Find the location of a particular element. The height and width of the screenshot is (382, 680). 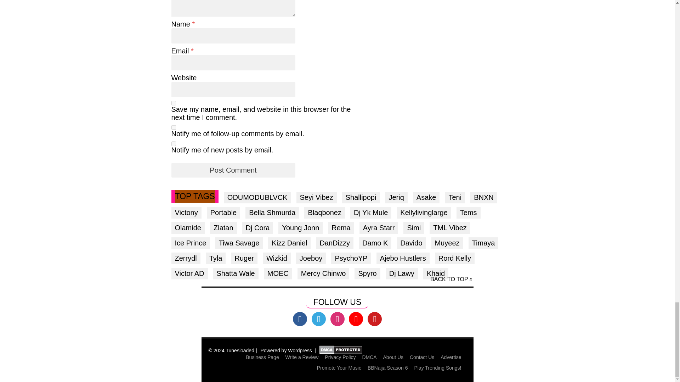

yes is located at coordinates (174, 103).